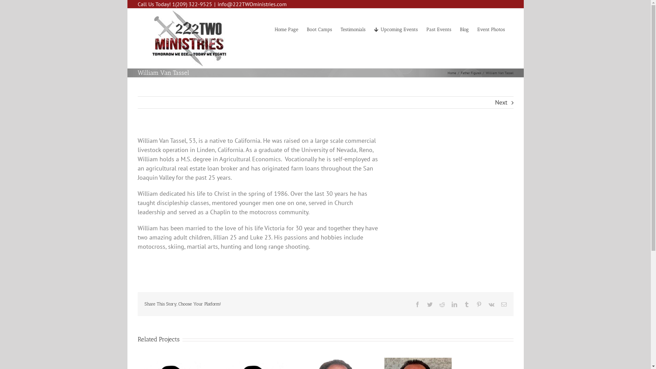 This screenshot has height=369, width=656. Describe the element at coordinates (467, 304) in the screenshot. I see `Tumblr` at that location.